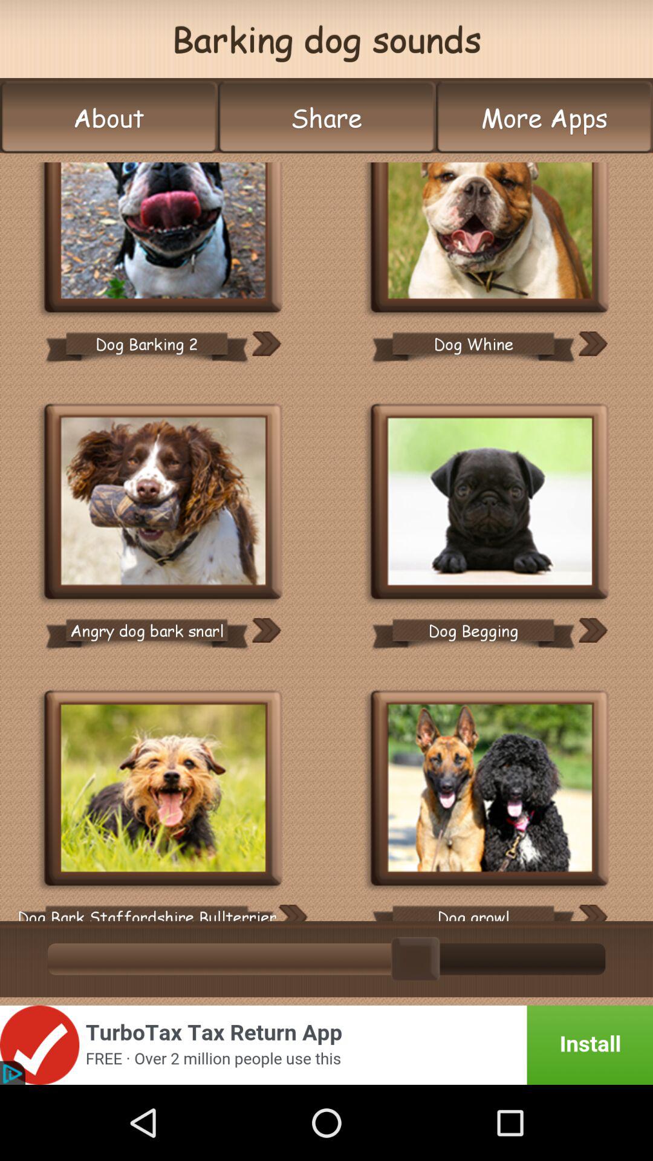 This screenshot has width=653, height=1161. What do you see at coordinates (490, 238) in the screenshot?
I see `click the dog whine app` at bounding box center [490, 238].